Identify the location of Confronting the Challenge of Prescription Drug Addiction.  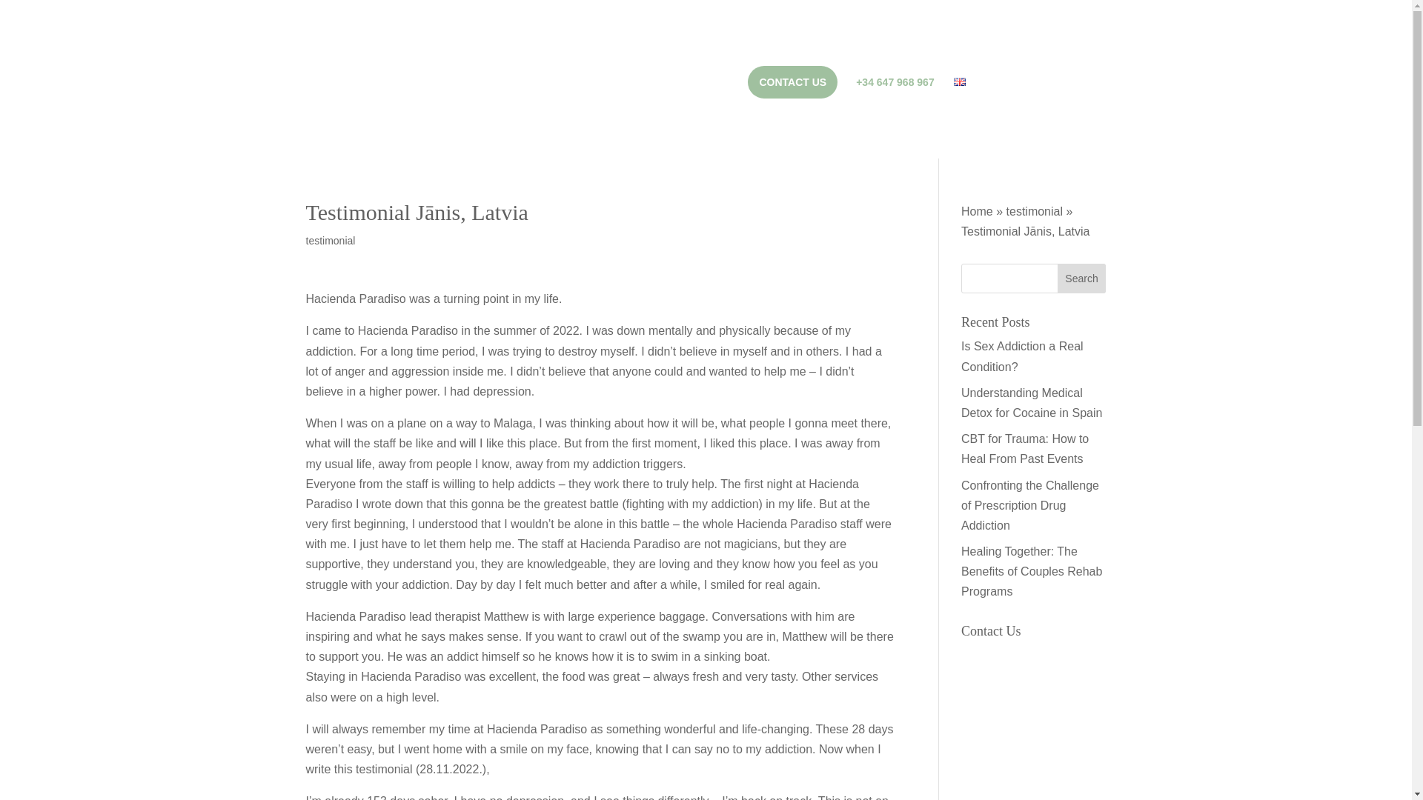
(1030, 504).